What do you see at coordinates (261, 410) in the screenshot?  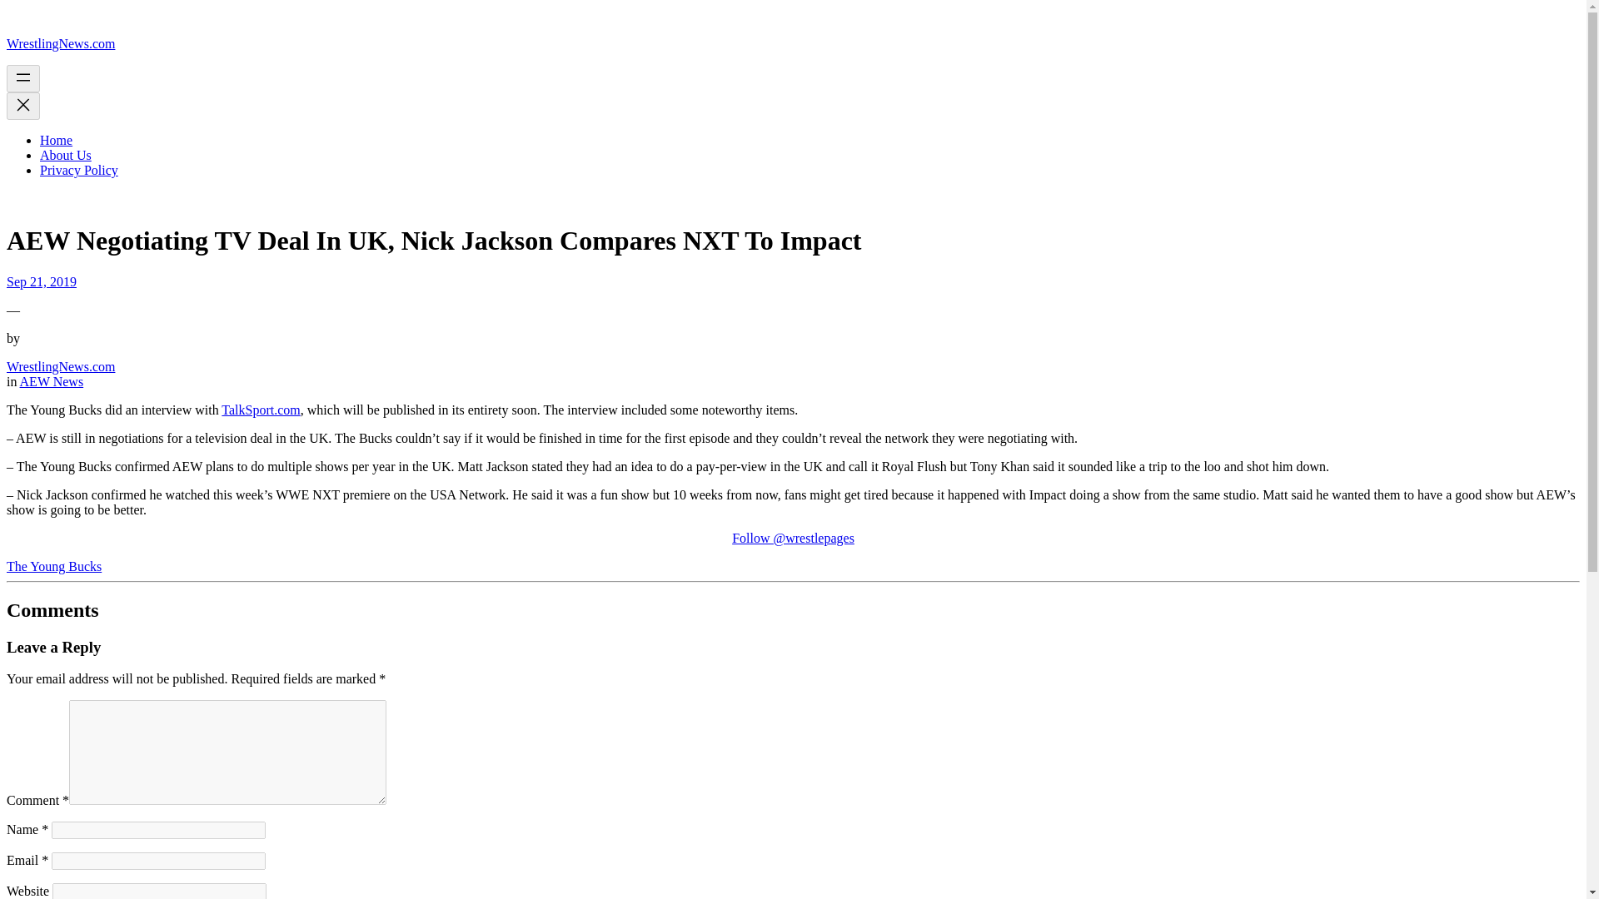 I see `TalkSport.com` at bounding box center [261, 410].